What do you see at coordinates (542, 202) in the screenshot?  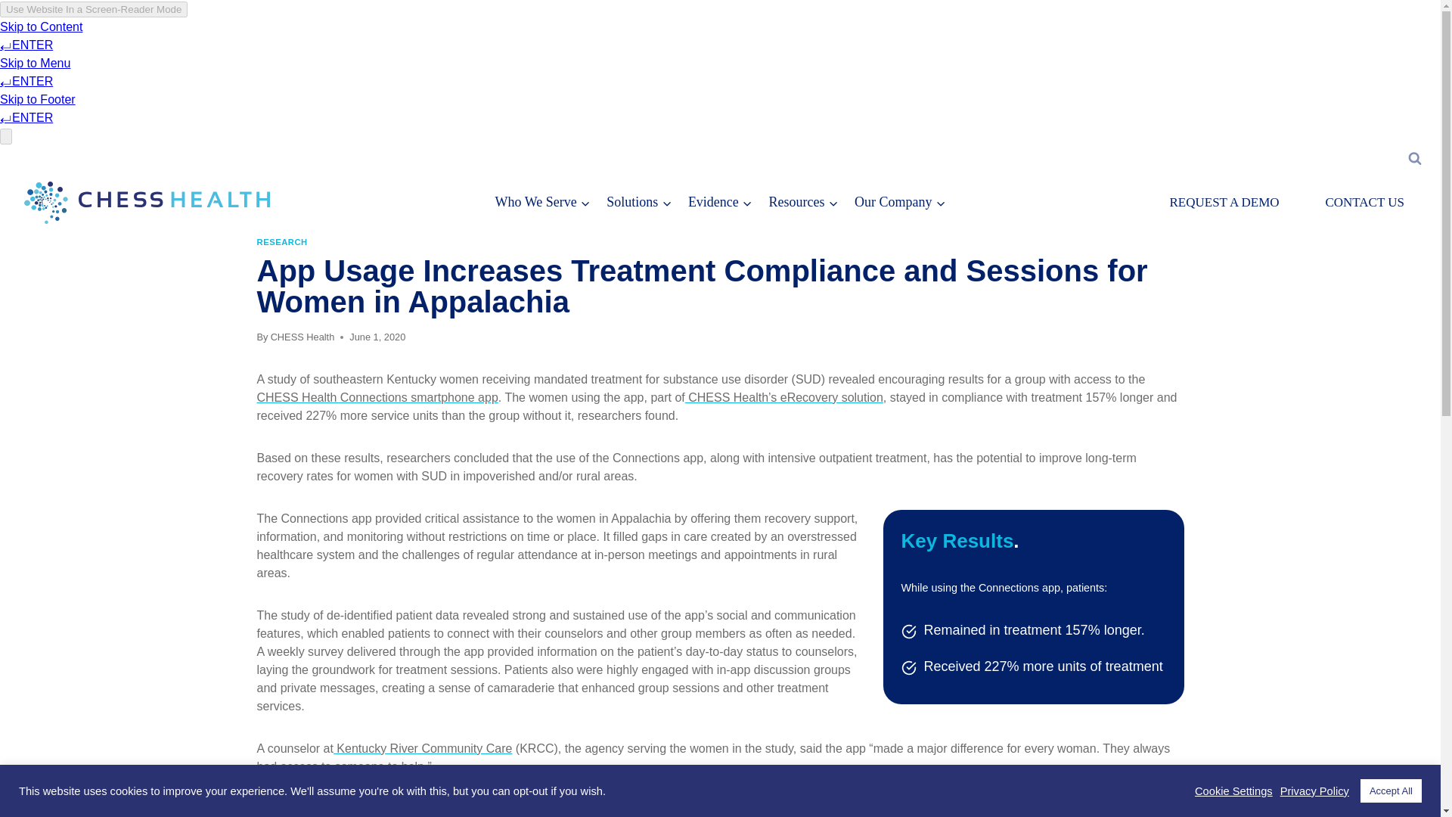 I see `Who We Serve` at bounding box center [542, 202].